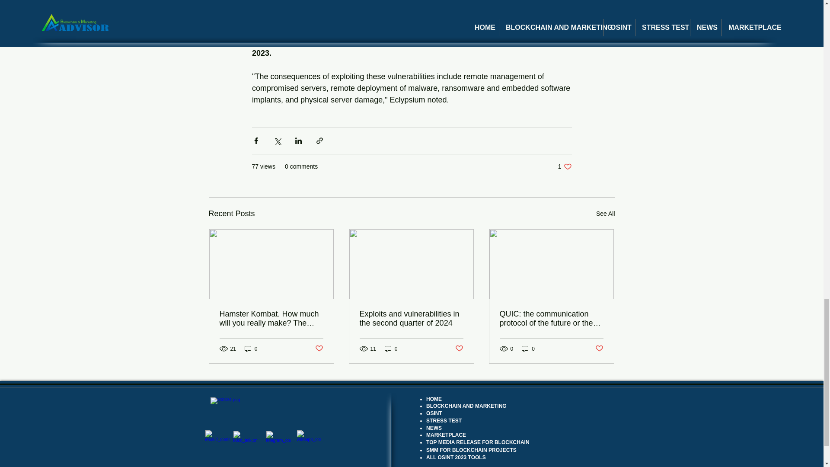 The height and width of the screenshot is (467, 830). What do you see at coordinates (599, 349) in the screenshot?
I see `Post not marked as liked` at bounding box center [599, 349].